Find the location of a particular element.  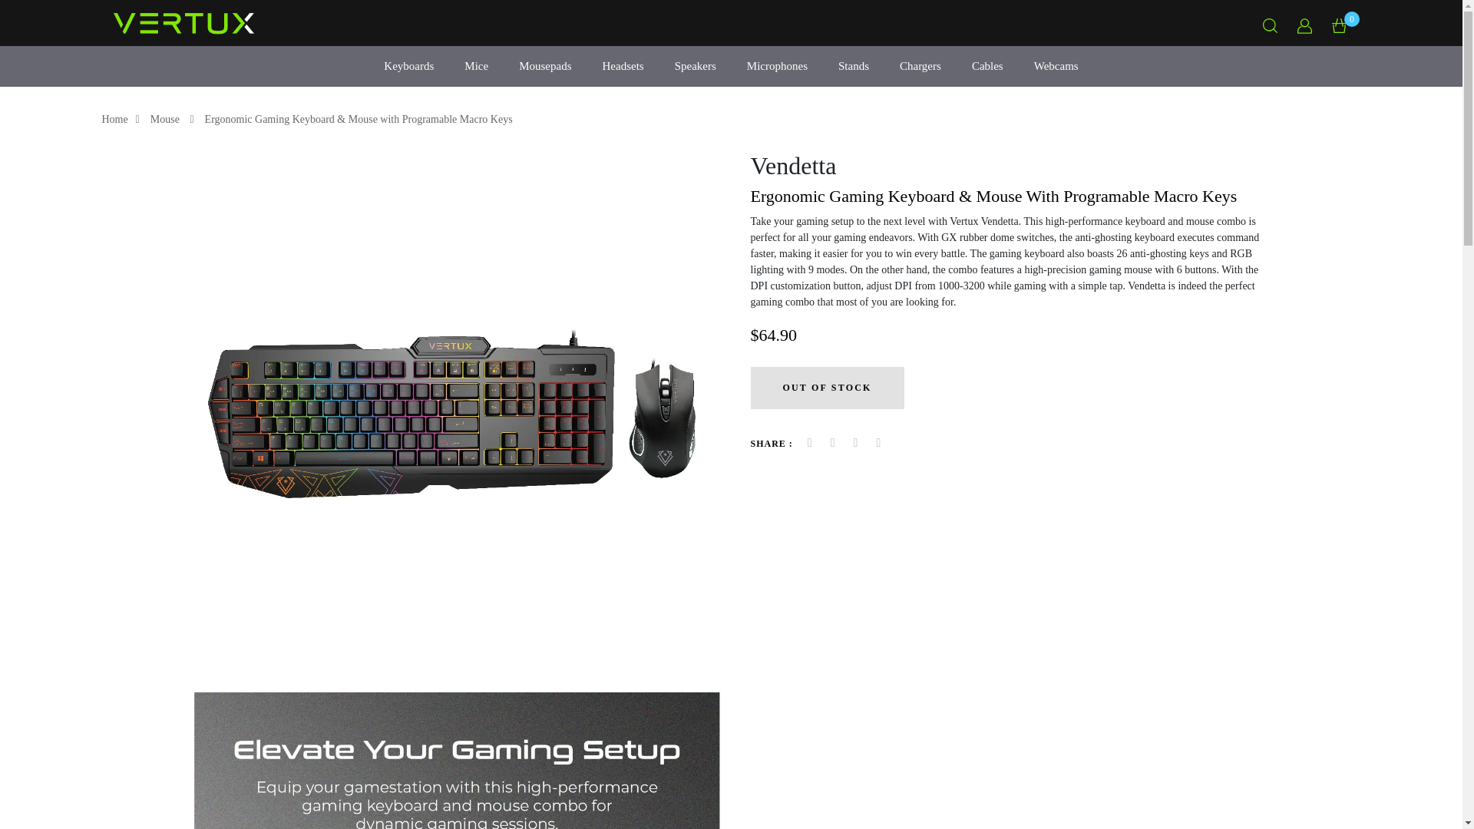

Microphones is located at coordinates (777, 66).